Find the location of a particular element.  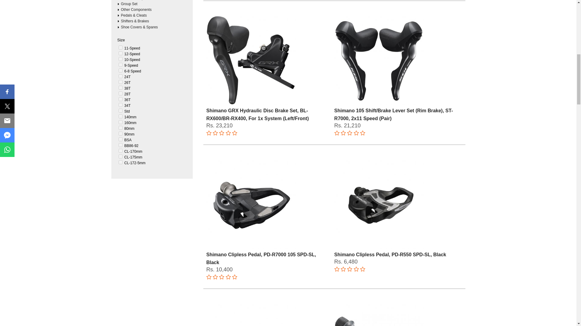

192 is located at coordinates (120, 117).